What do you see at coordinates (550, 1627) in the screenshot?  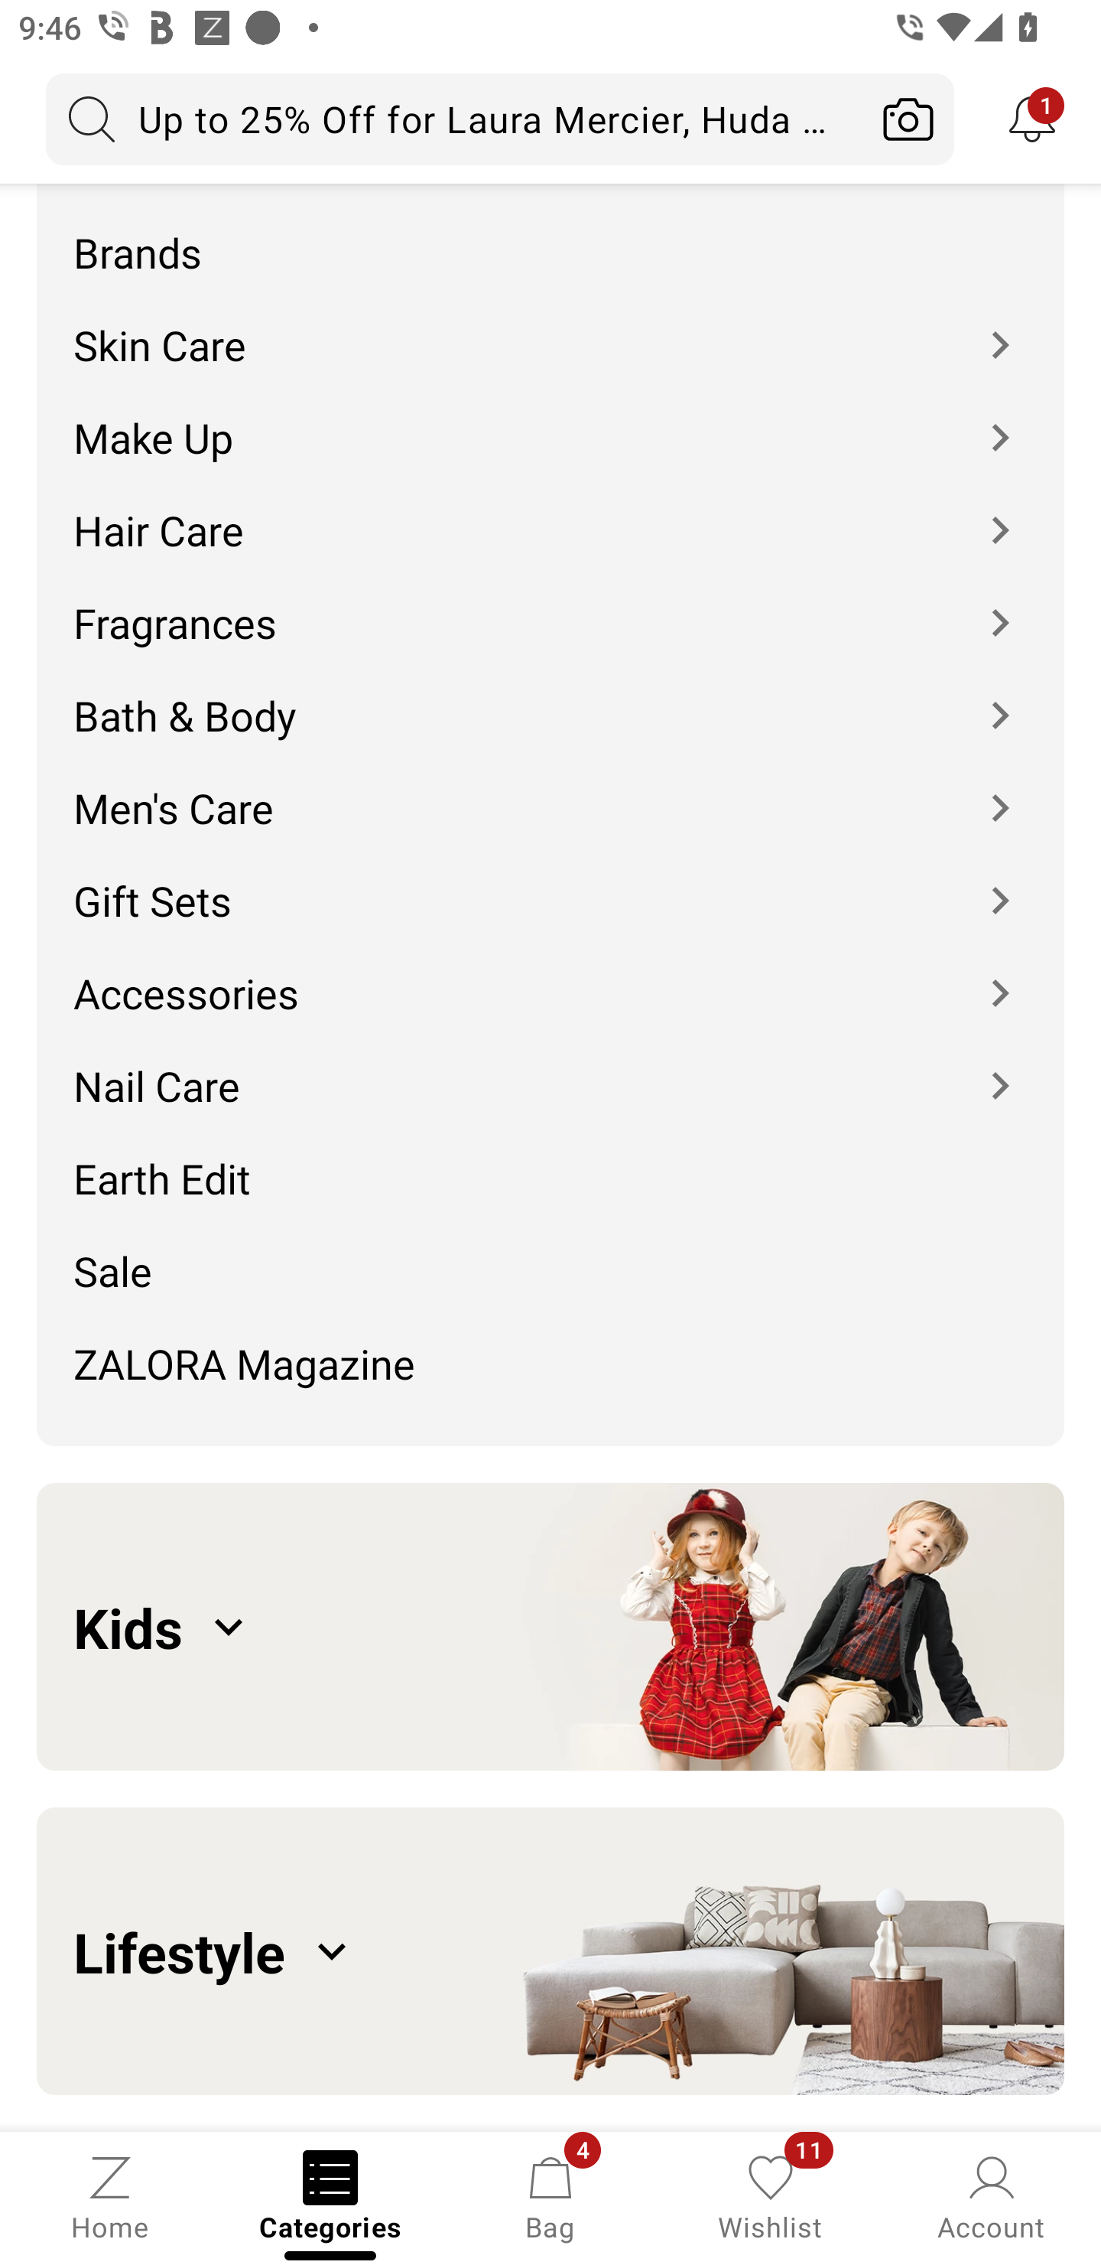 I see `Kids` at bounding box center [550, 1627].